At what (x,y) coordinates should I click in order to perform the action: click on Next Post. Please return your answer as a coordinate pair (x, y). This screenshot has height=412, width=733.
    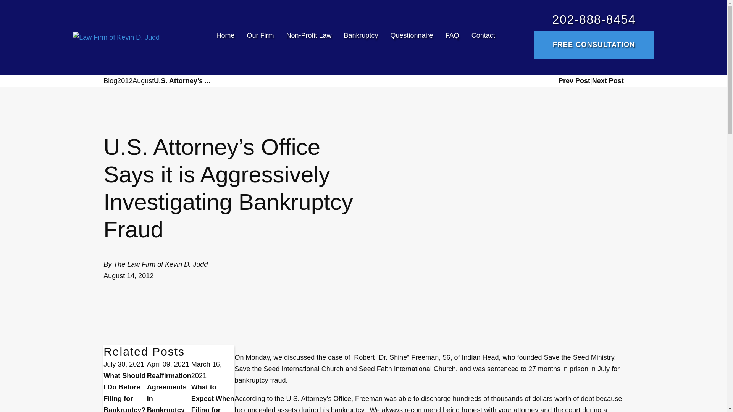
    Looking at the image, I should click on (608, 81).